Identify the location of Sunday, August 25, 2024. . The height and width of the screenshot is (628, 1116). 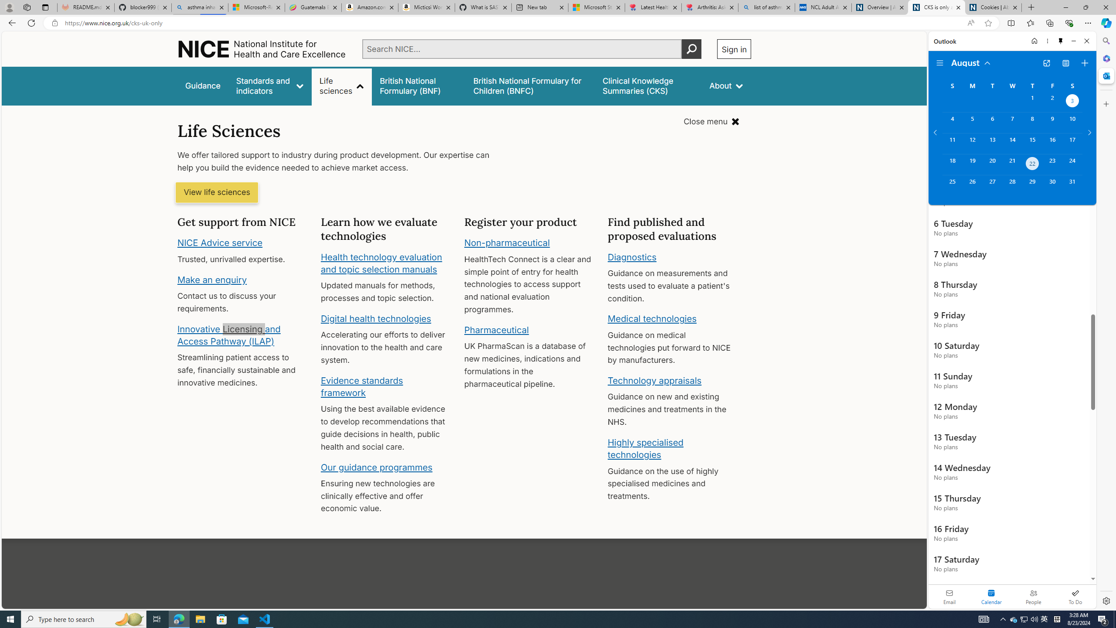
(952, 185).